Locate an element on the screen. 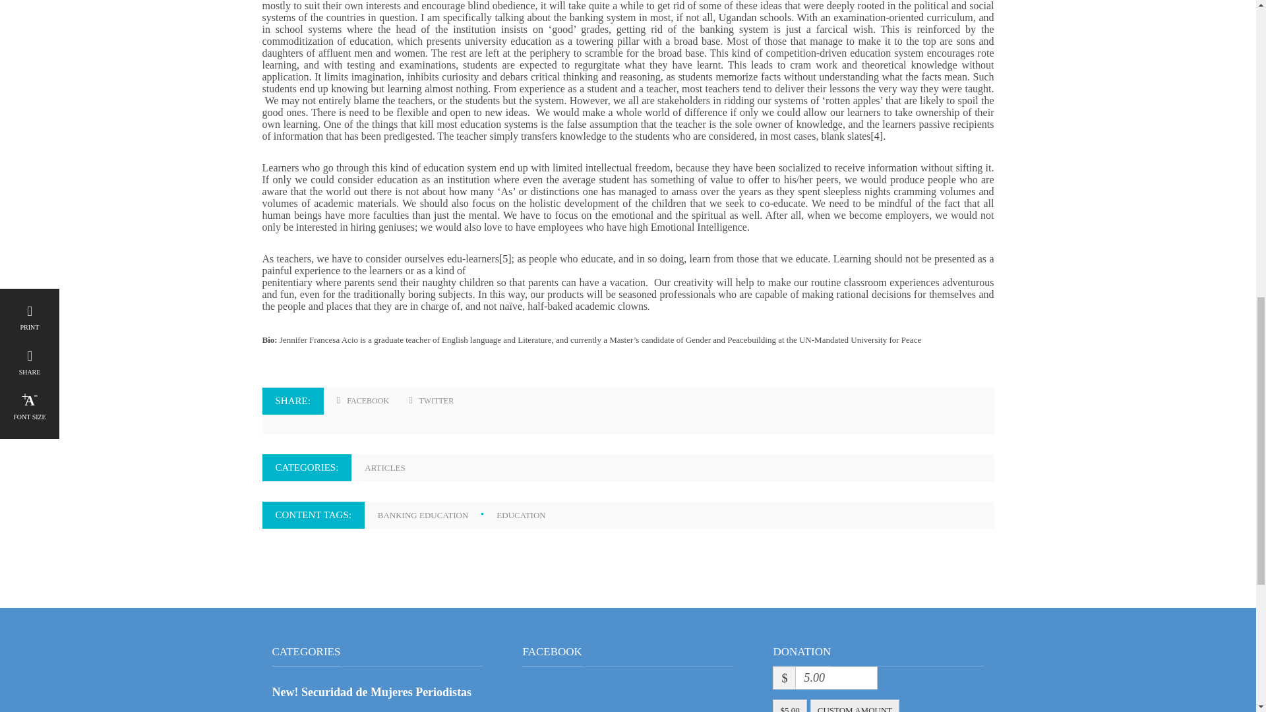 The image size is (1266, 712). 5.00 is located at coordinates (836, 678).